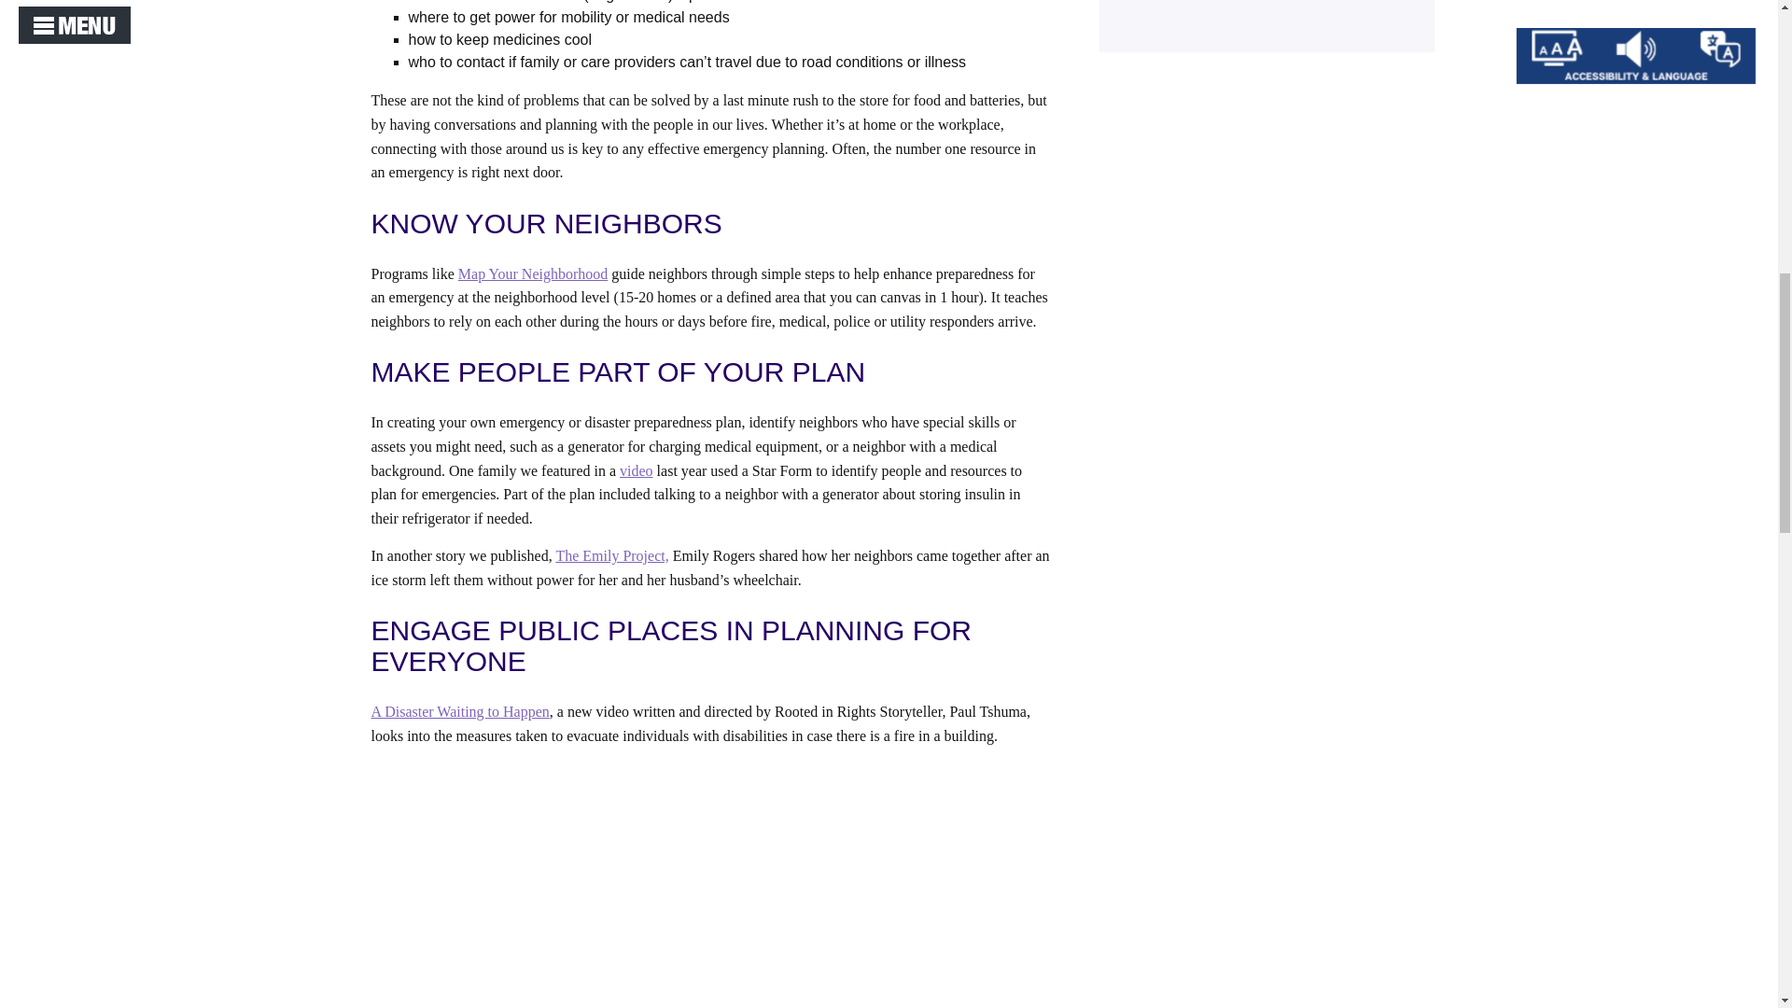 The height and width of the screenshot is (1008, 1792). What do you see at coordinates (637, 470) in the screenshot?
I see `video` at bounding box center [637, 470].